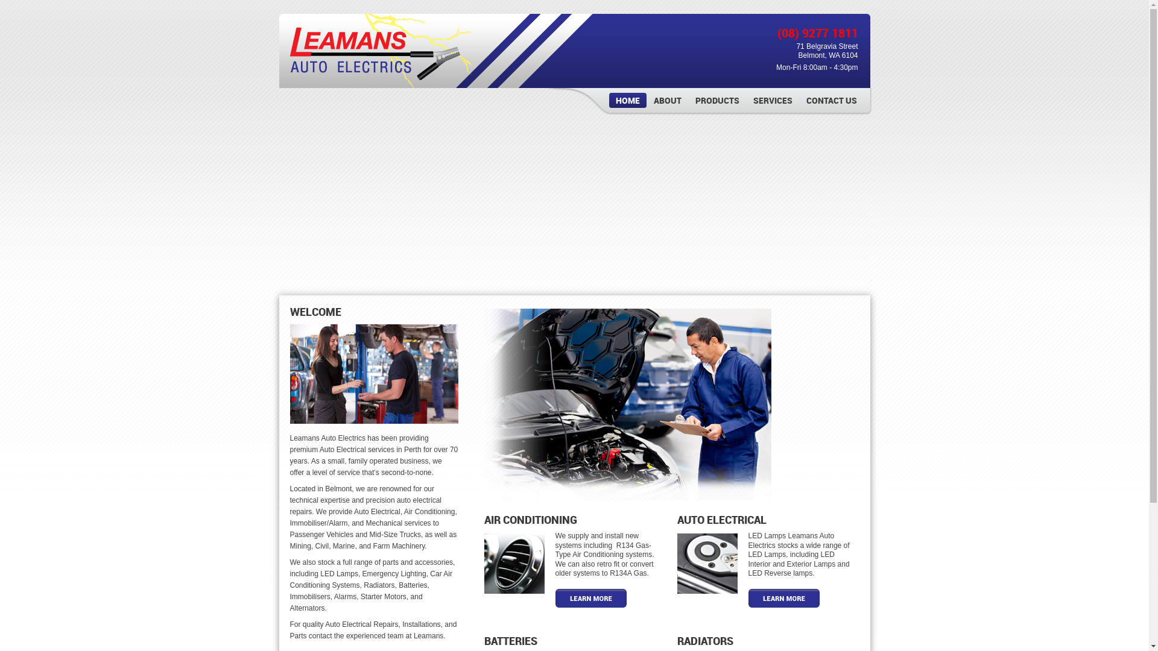  I want to click on Auto Electrical, so click(707, 564).